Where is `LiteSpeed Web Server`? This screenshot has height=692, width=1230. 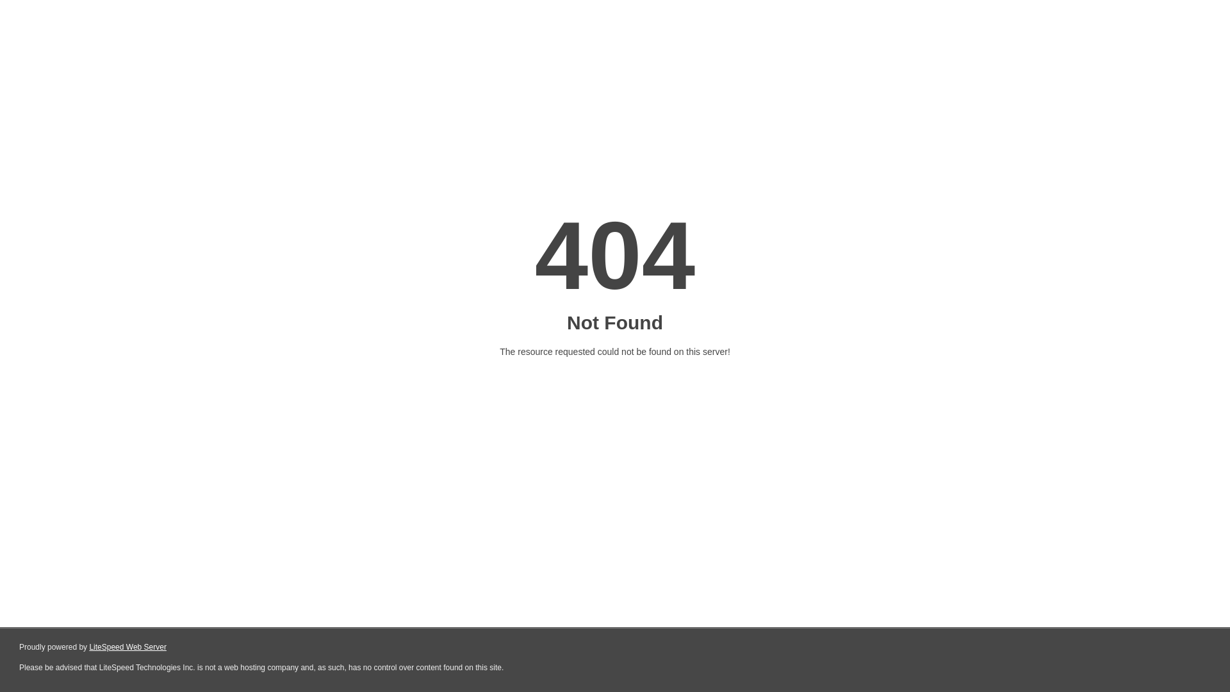 LiteSpeed Web Server is located at coordinates (128, 647).